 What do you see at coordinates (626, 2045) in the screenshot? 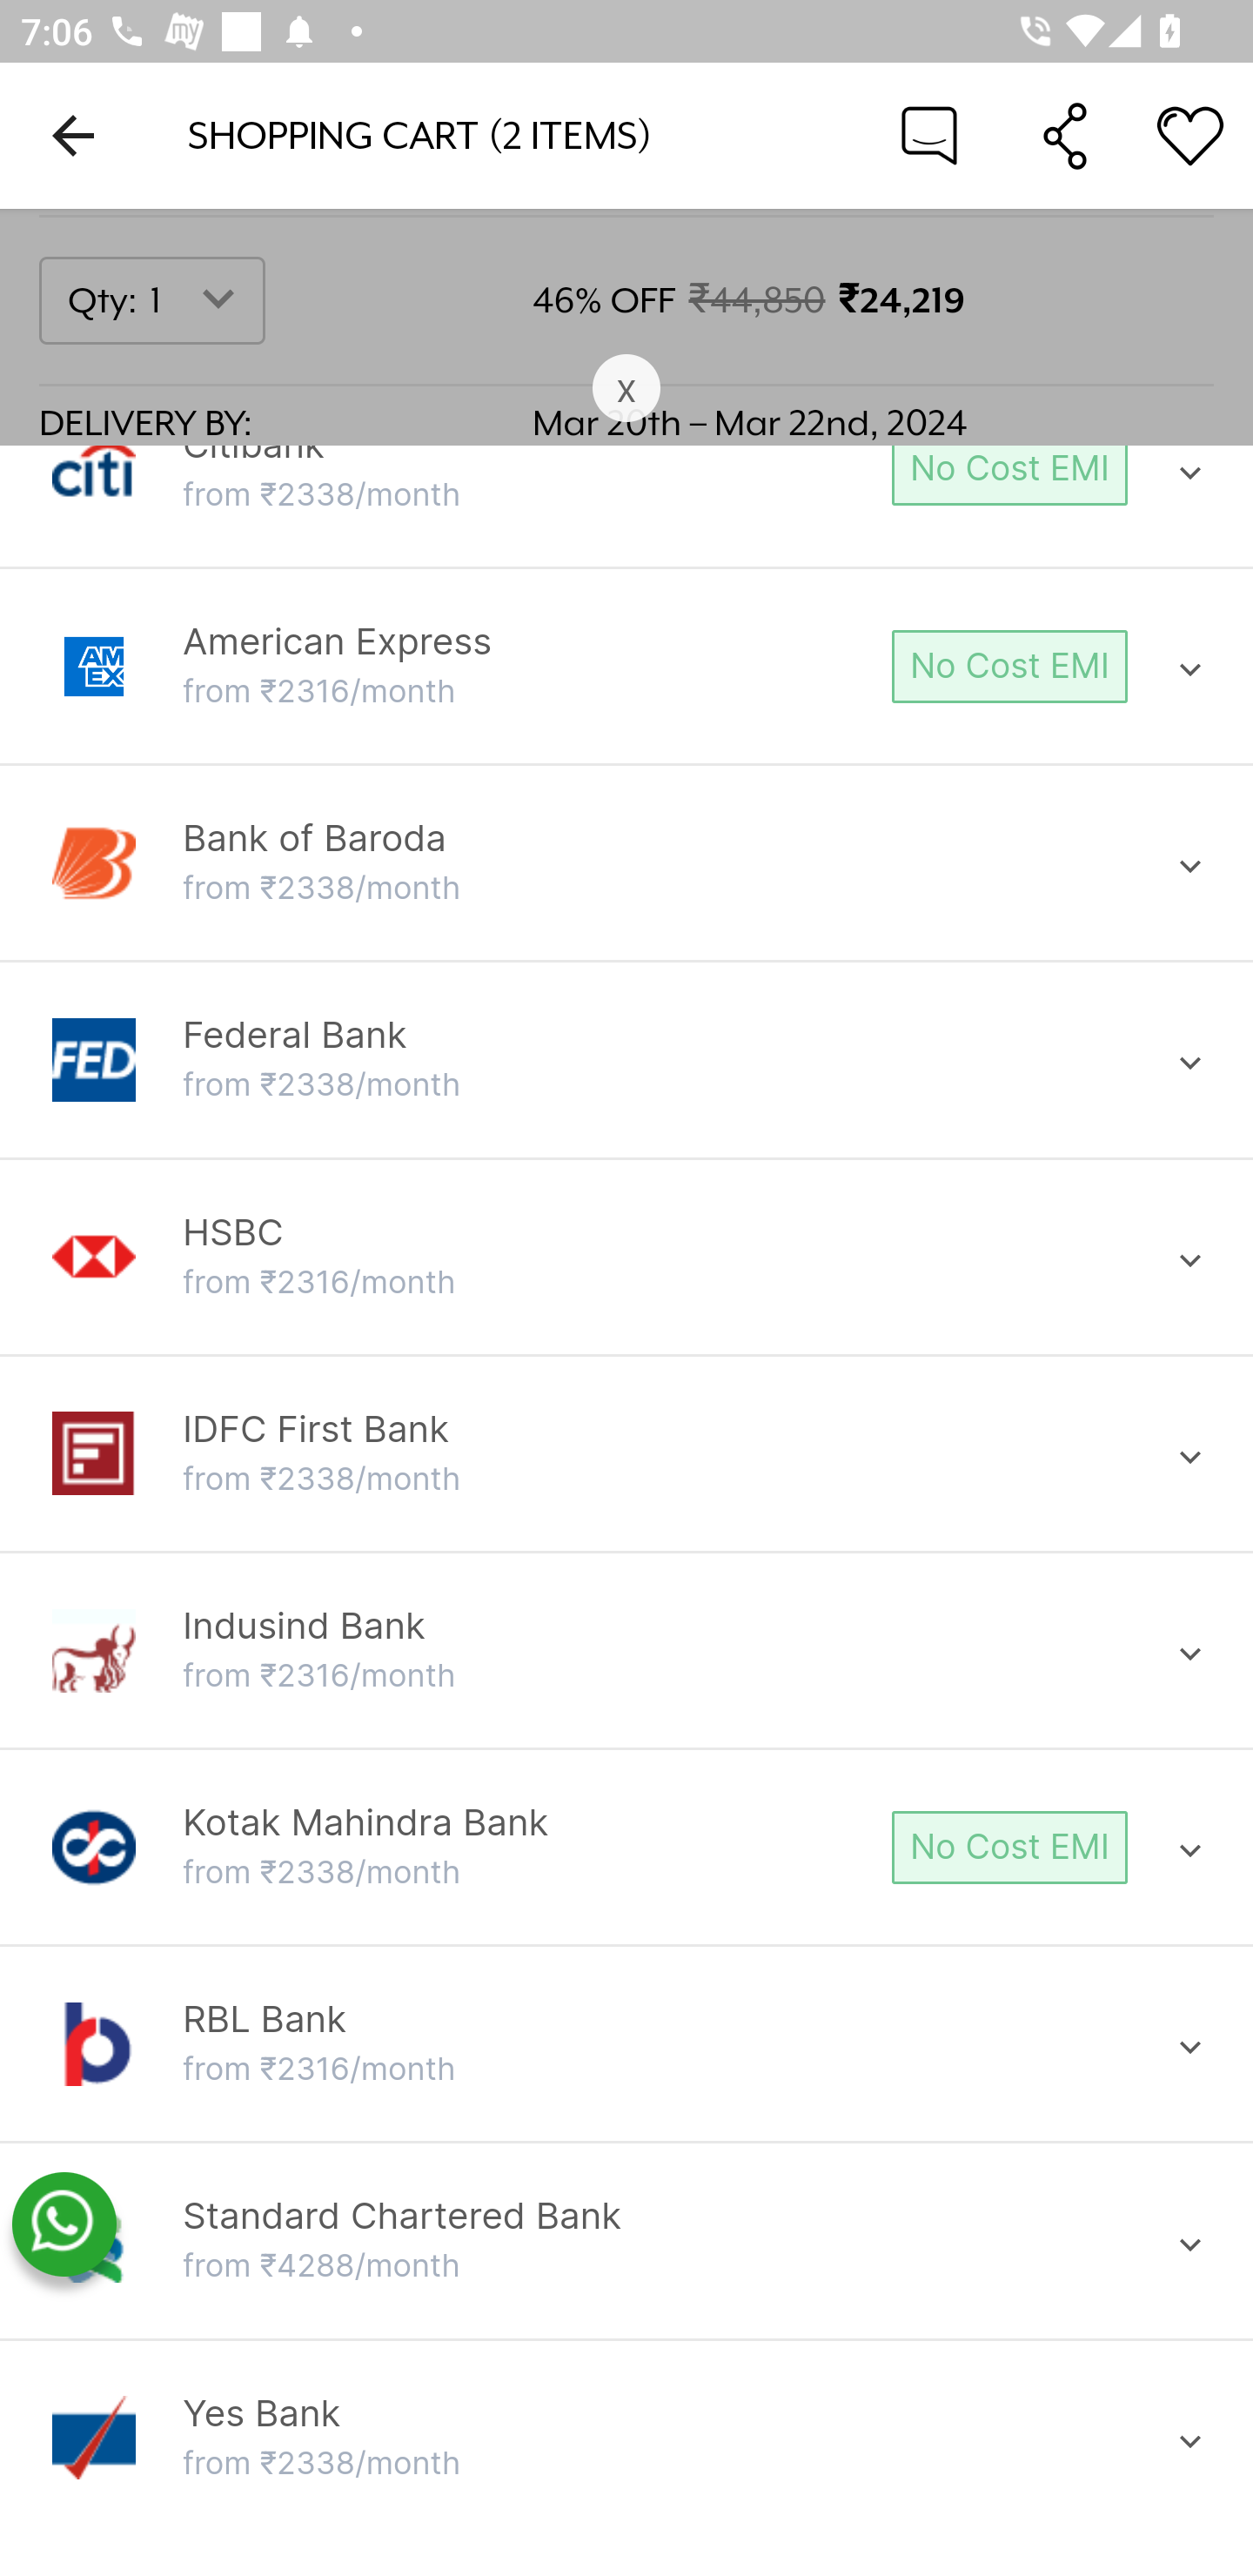
I see `RBL Bank RBL Bank from ₹2316/month` at bounding box center [626, 2045].